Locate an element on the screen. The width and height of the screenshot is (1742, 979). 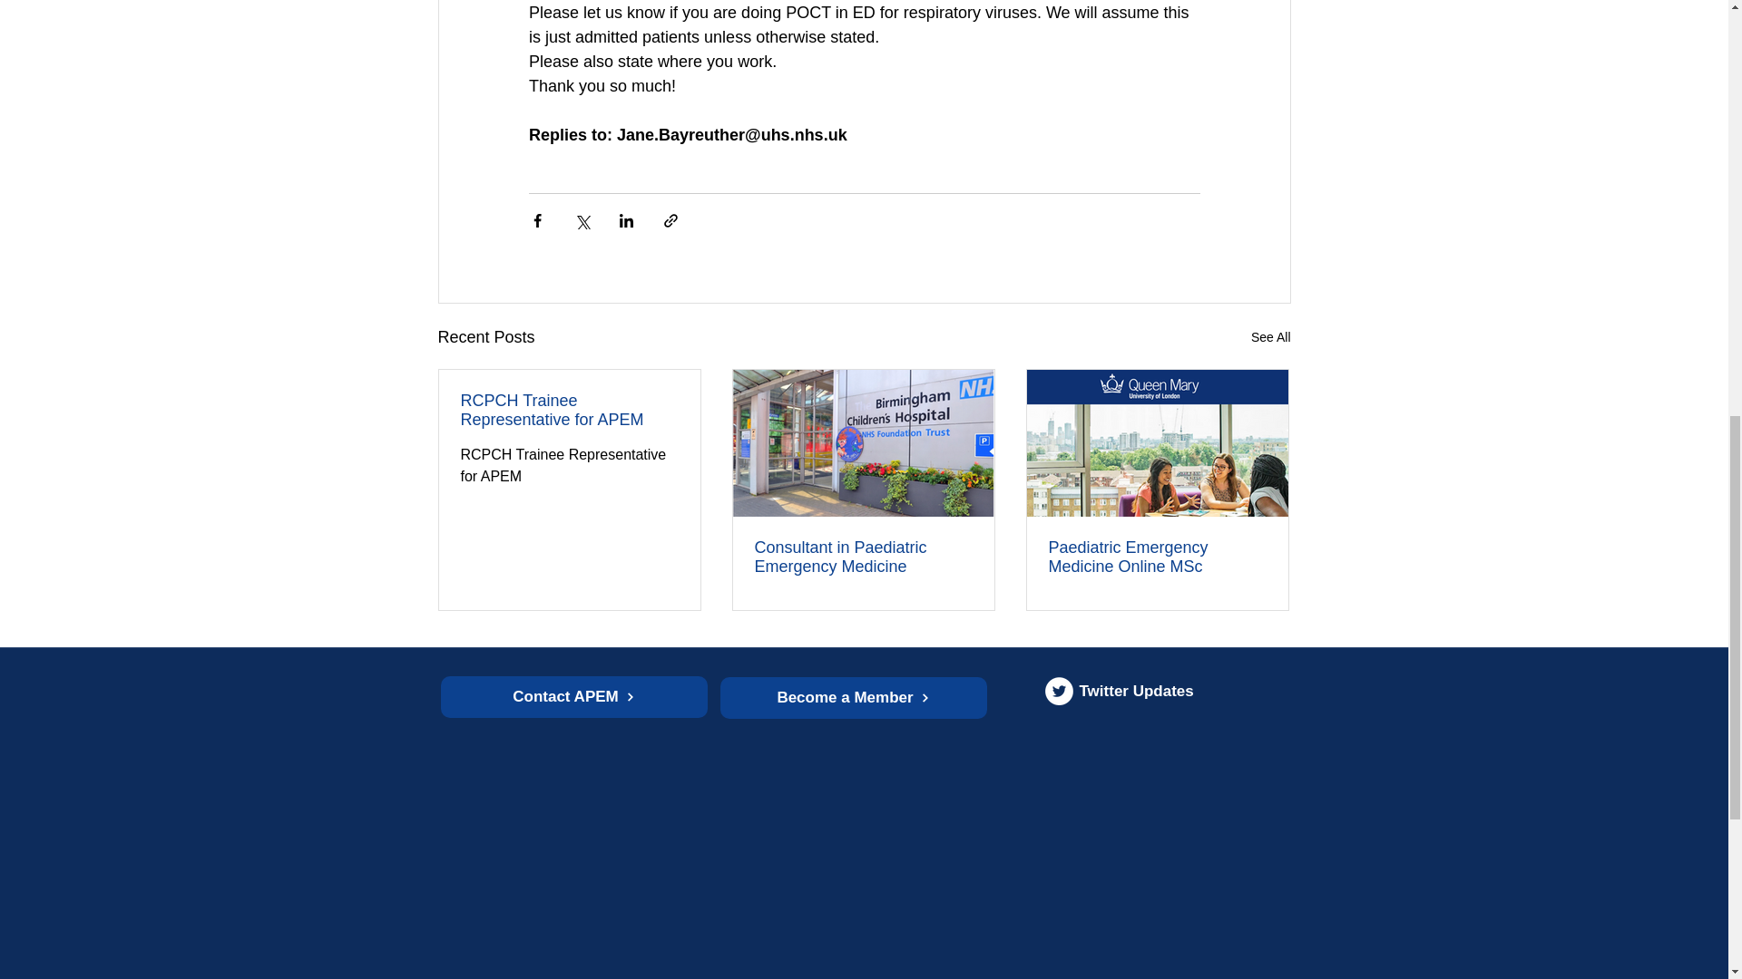
Paediatric Emergency Medicine Online MSc is located at coordinates (1157, 557).